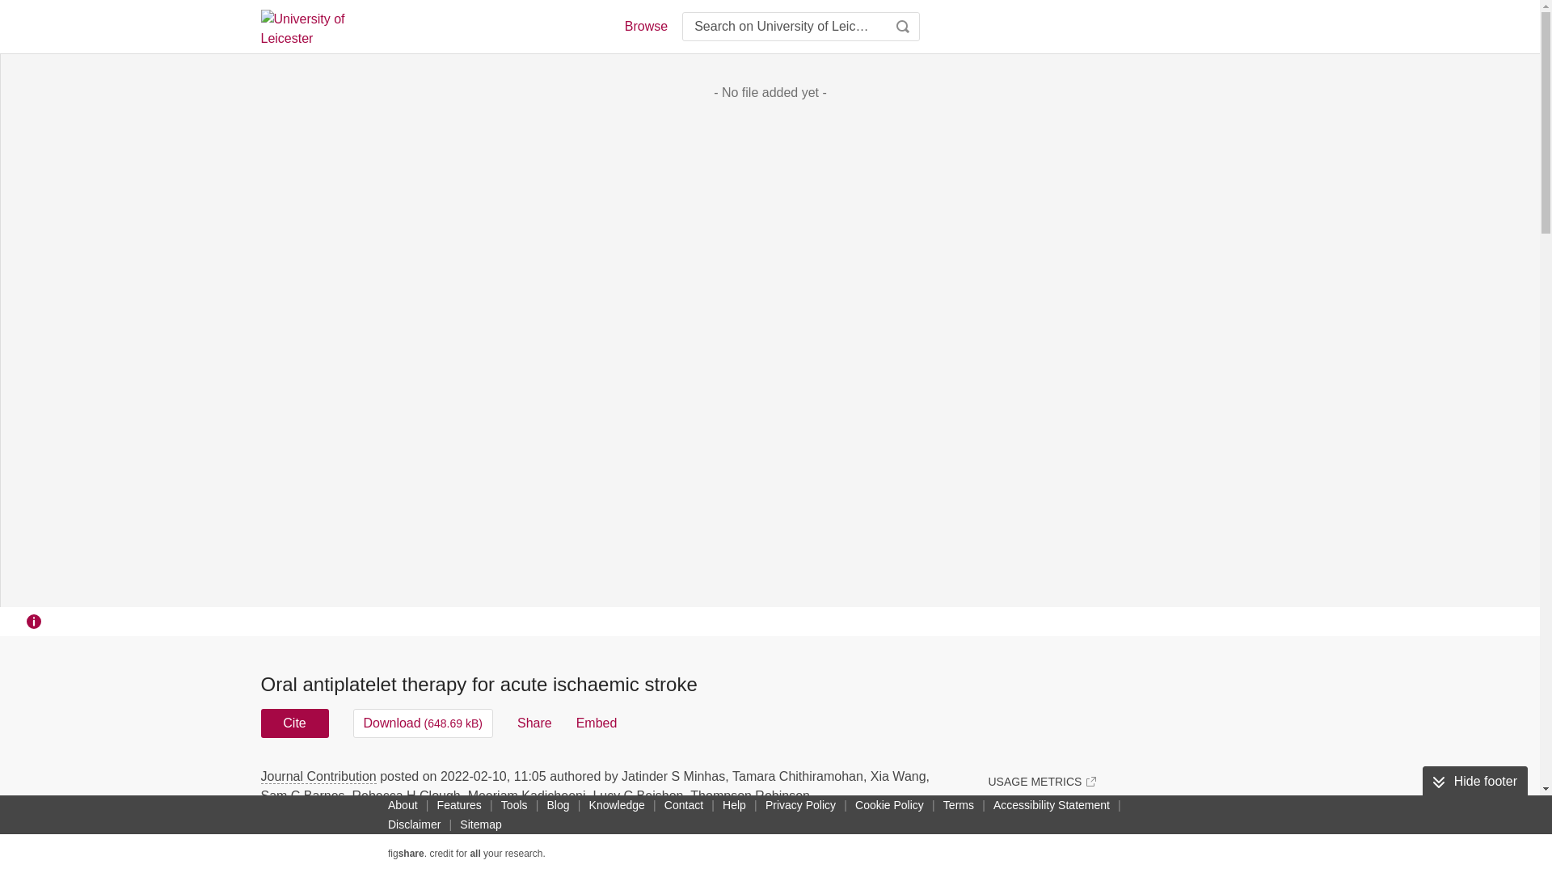  What do you see at coordinates (684, 804) in the screenshot?
I see `Contact` at bounding box center [684, 804].